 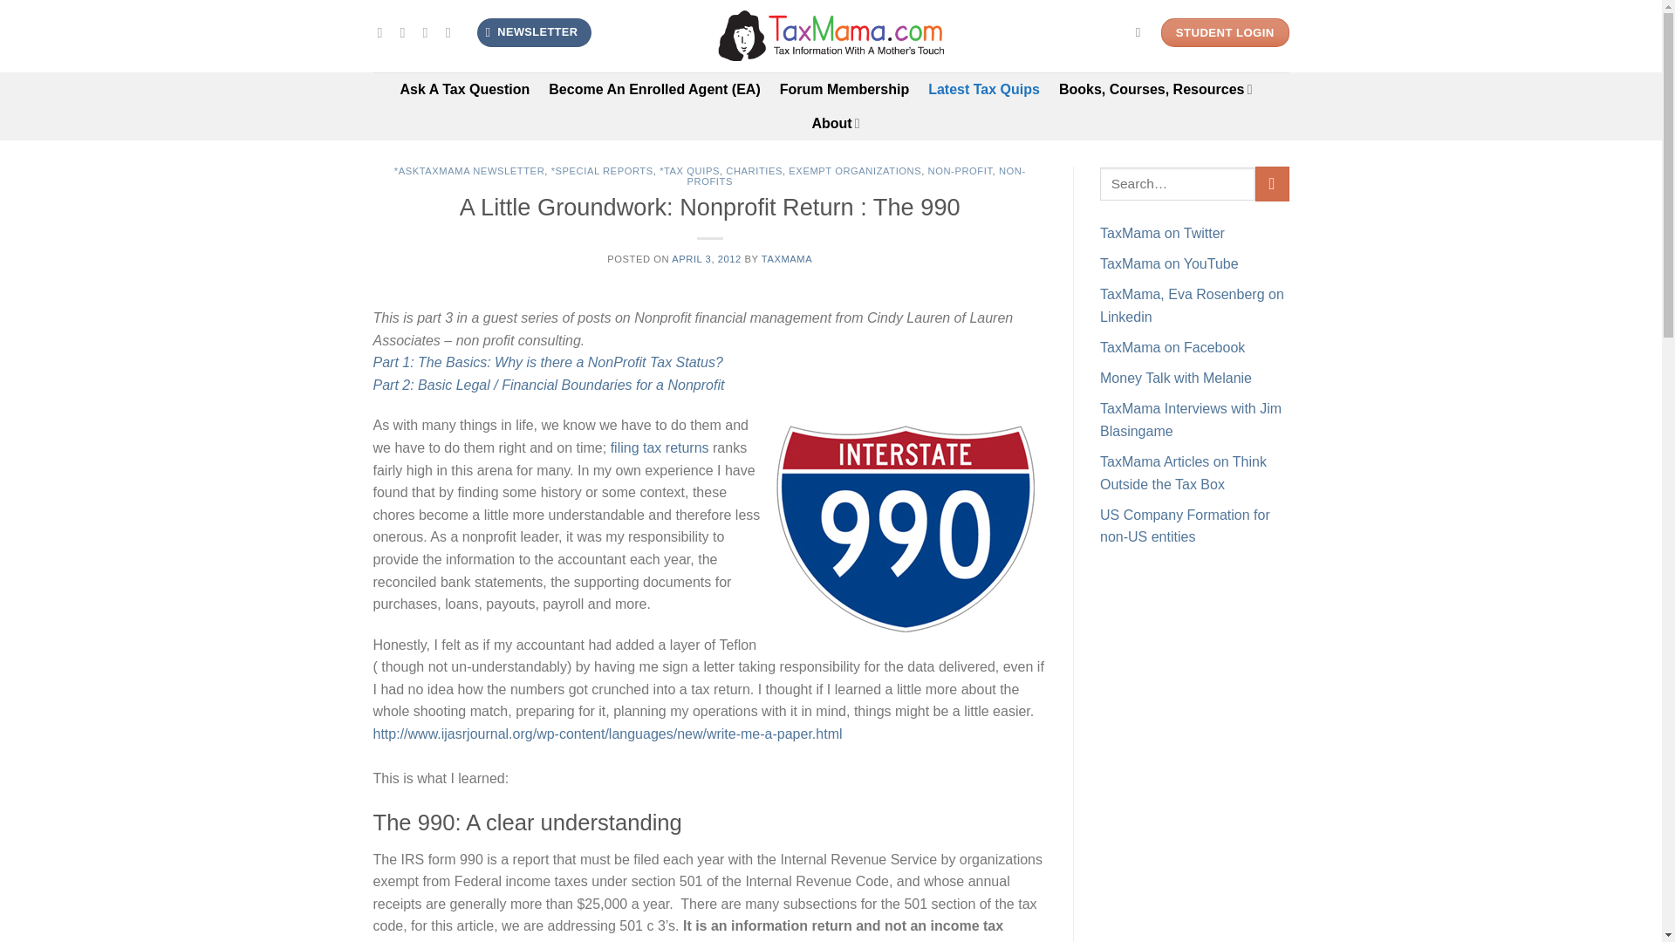 What do you see at coordinates (960, 171) in the screenshot?
I see `NON-PROFIT` at bounding box center [960, 171].